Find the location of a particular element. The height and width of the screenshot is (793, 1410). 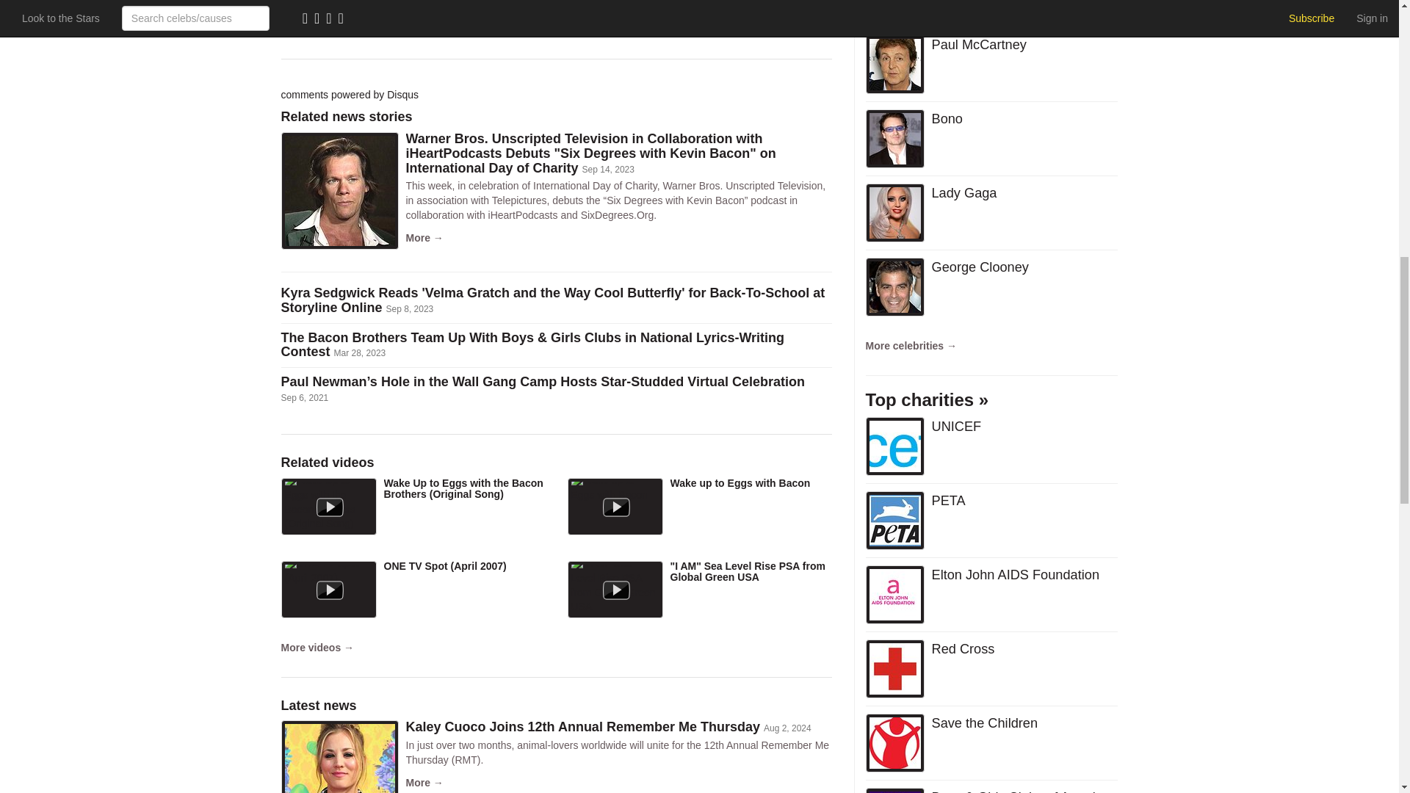

comments powered by Disqus is located at coordinates (350, 94).